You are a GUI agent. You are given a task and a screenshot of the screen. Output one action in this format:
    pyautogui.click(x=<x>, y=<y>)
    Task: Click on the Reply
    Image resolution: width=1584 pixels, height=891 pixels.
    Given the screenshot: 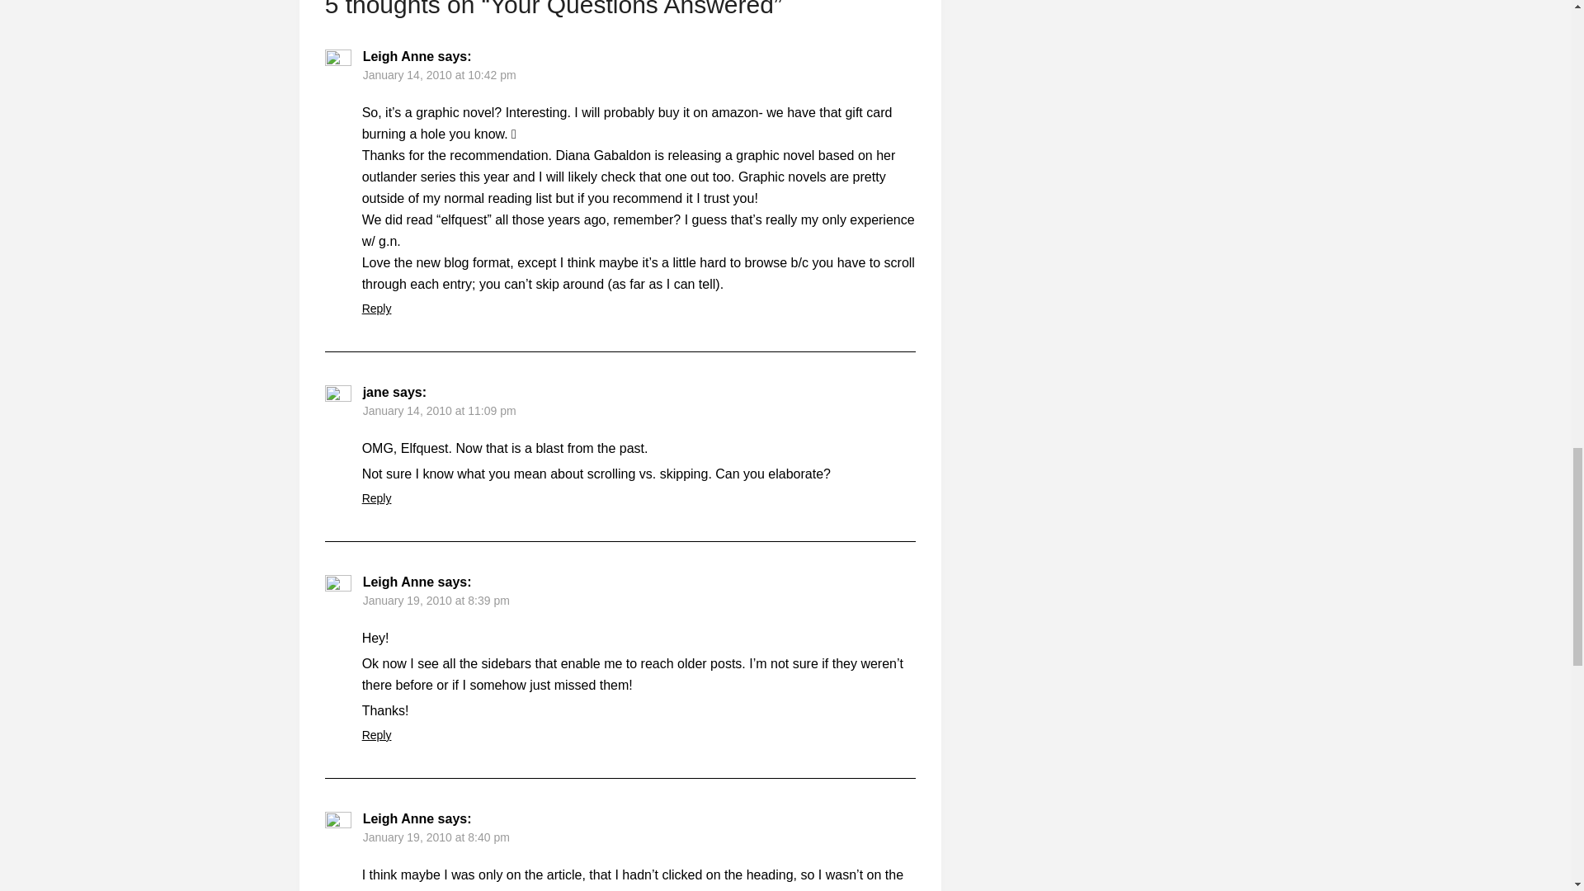 What is the action you would take?
    pyautogui.click(x=376, y=498)
    